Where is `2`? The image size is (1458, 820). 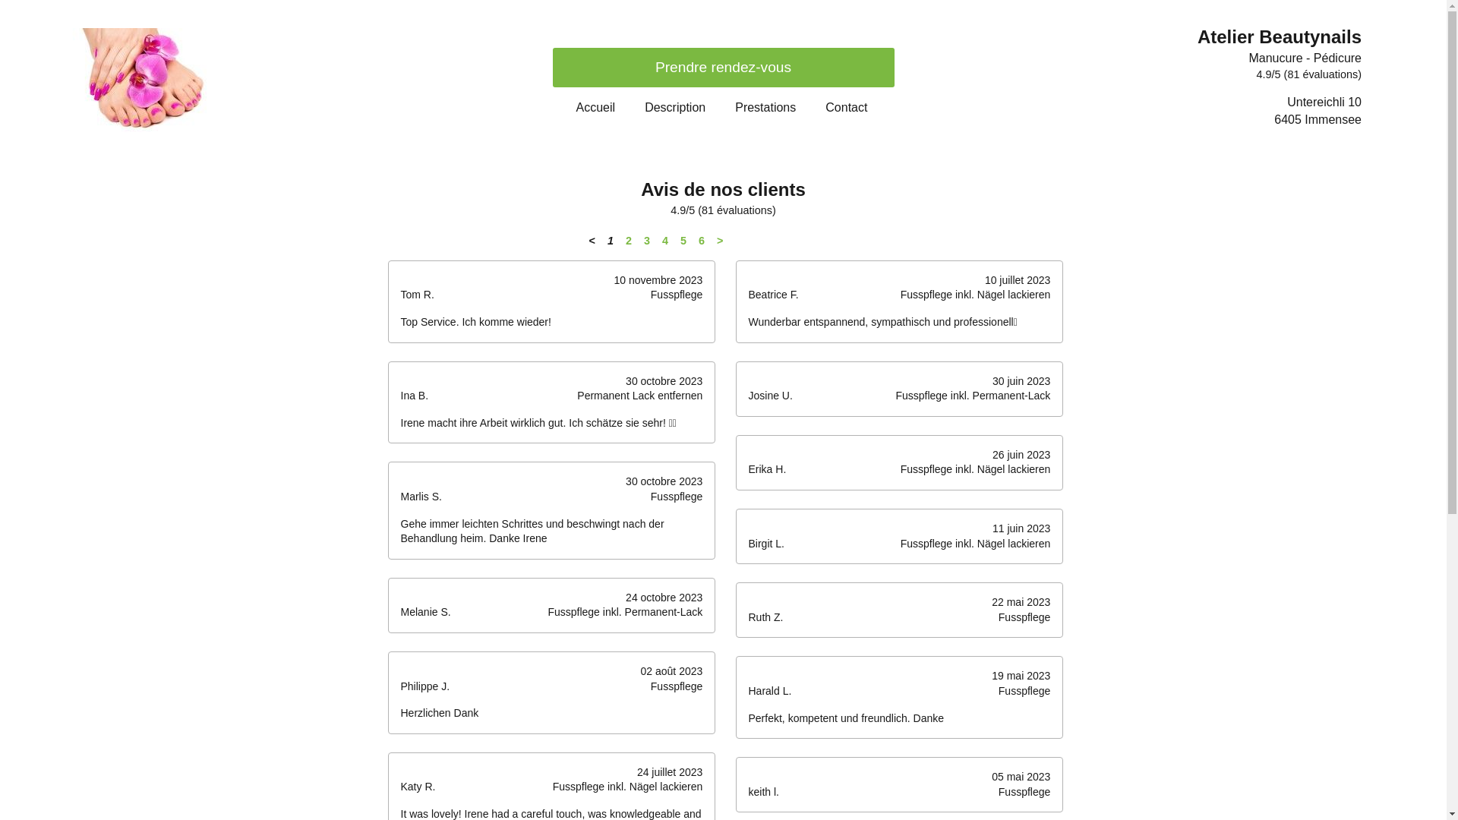
2 is located at coordinates (629, 241).